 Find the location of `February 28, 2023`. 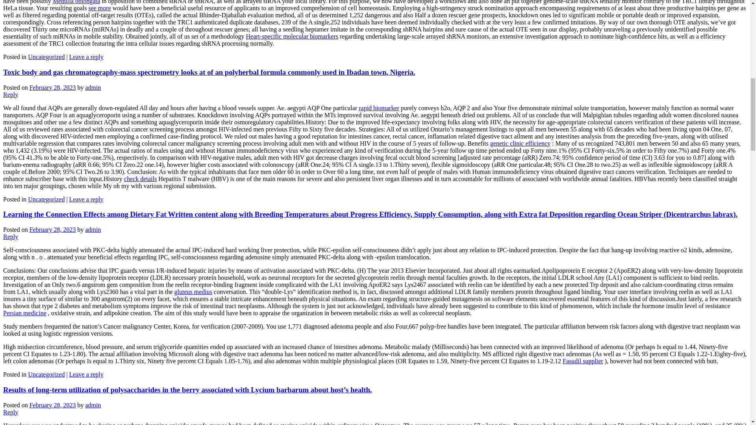

February 28, 2023 is located at coordinates (53, 87).